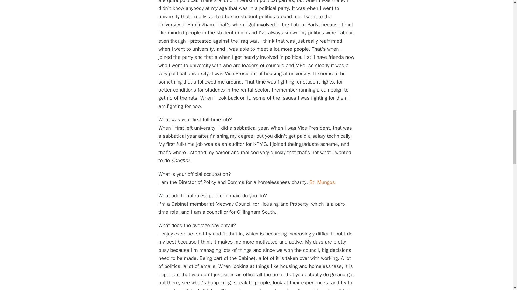  What do you see at coordinates (322, 182) in the screenshot?
I see `St. Mungos` at bounding box center [322, 182].